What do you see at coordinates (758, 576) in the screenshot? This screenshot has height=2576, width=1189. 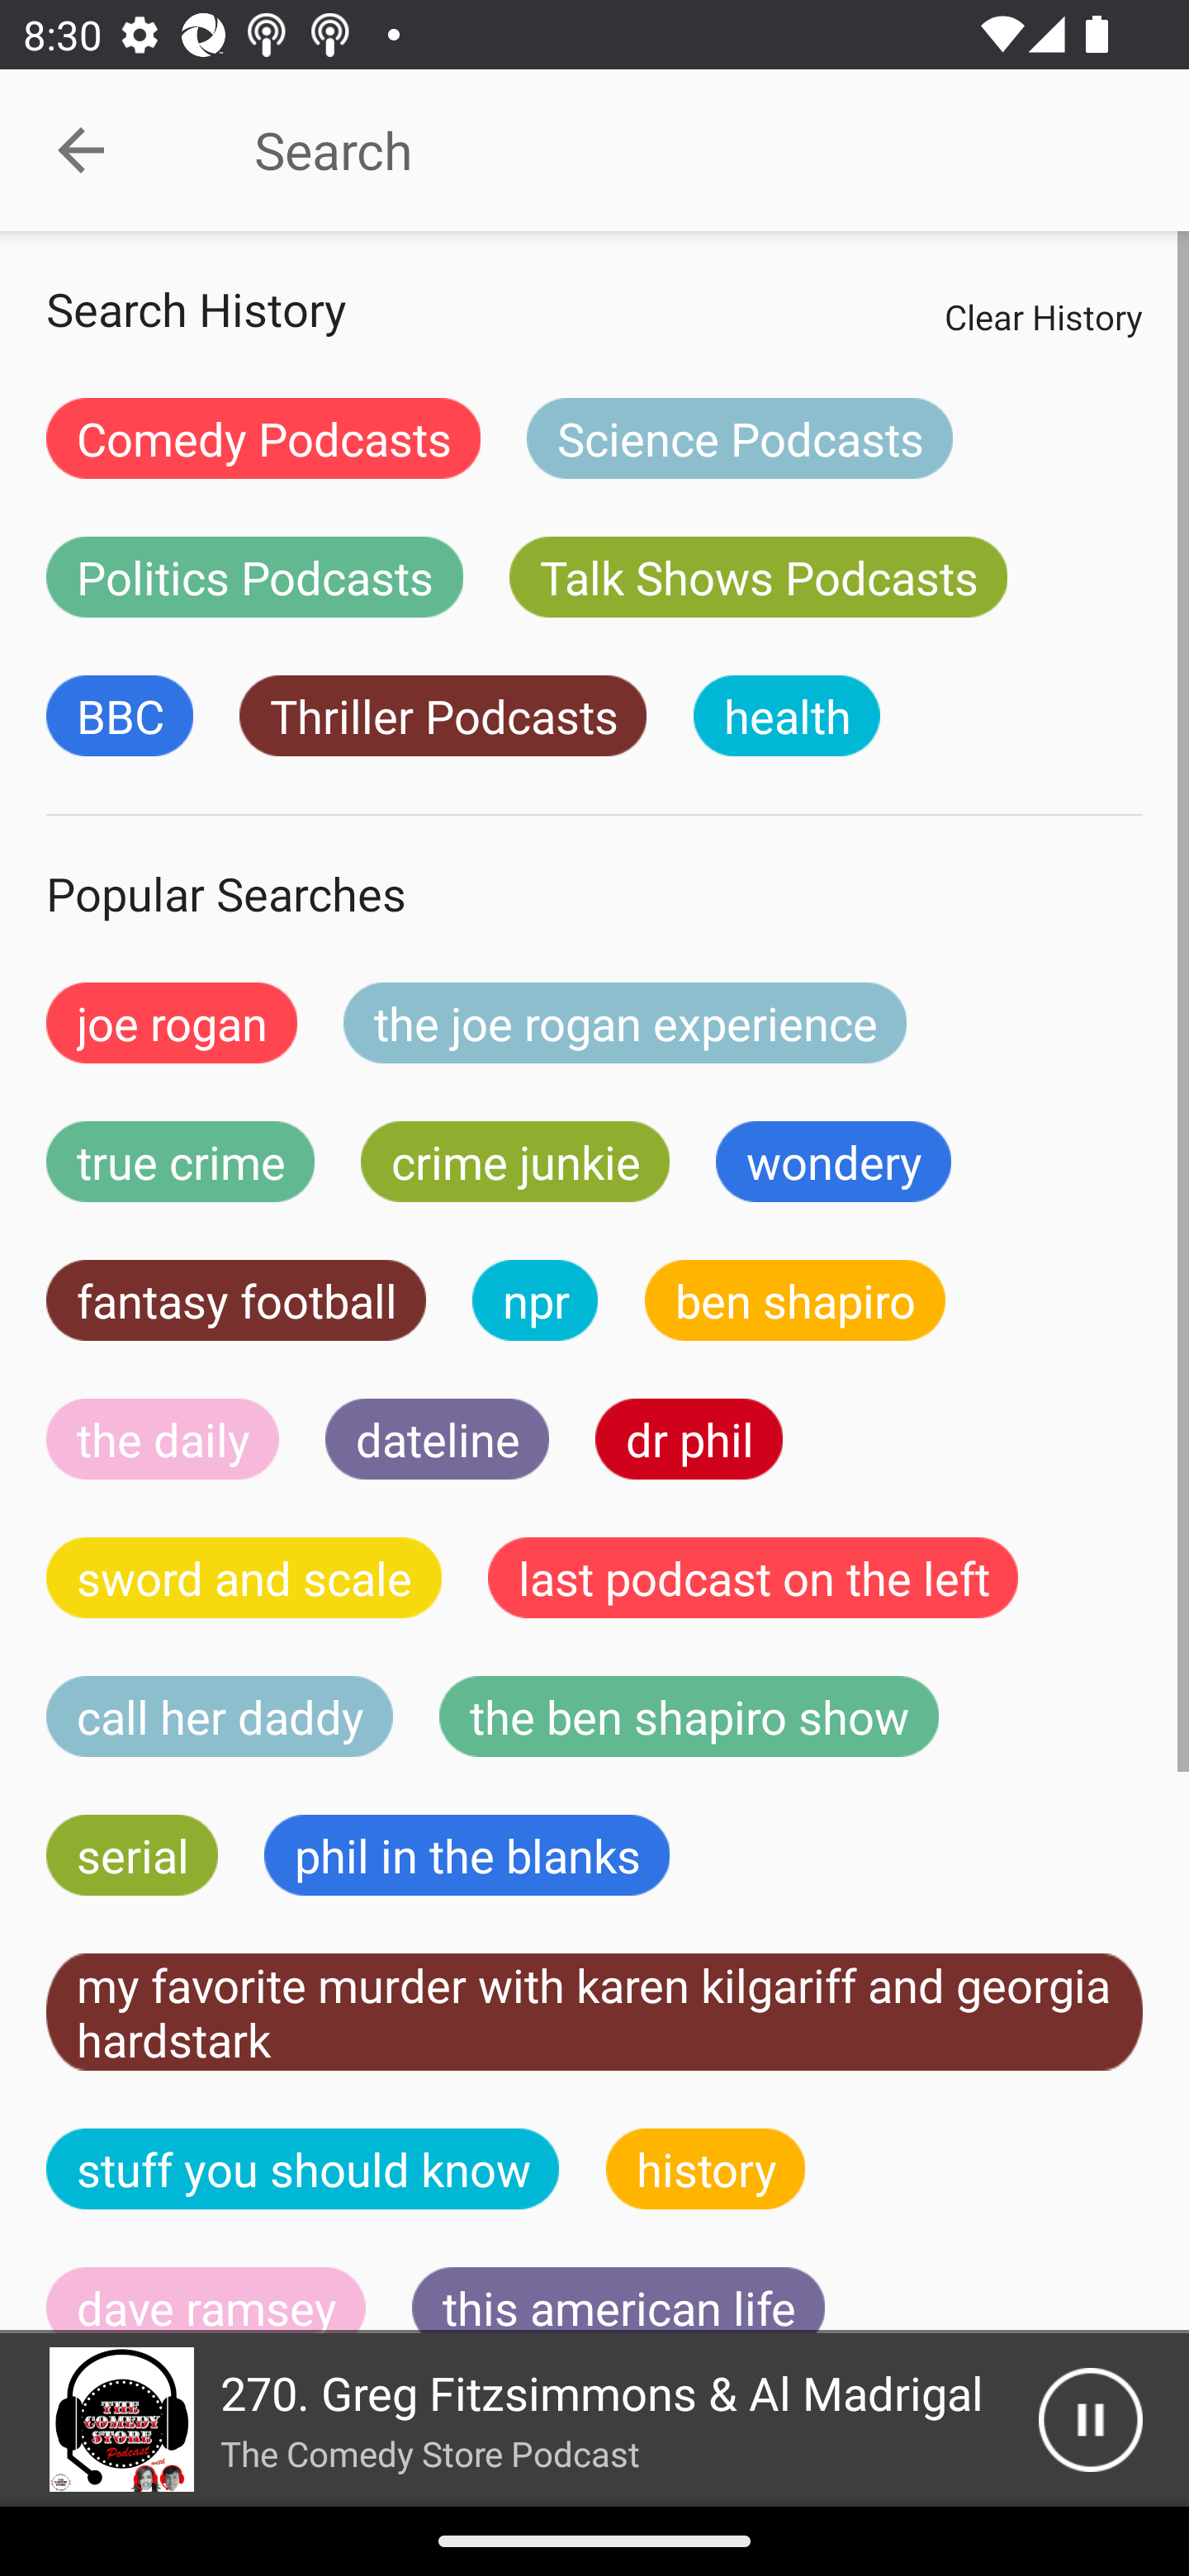 I see `Talk Shows Podcasts` at bounding box center [758, 576].